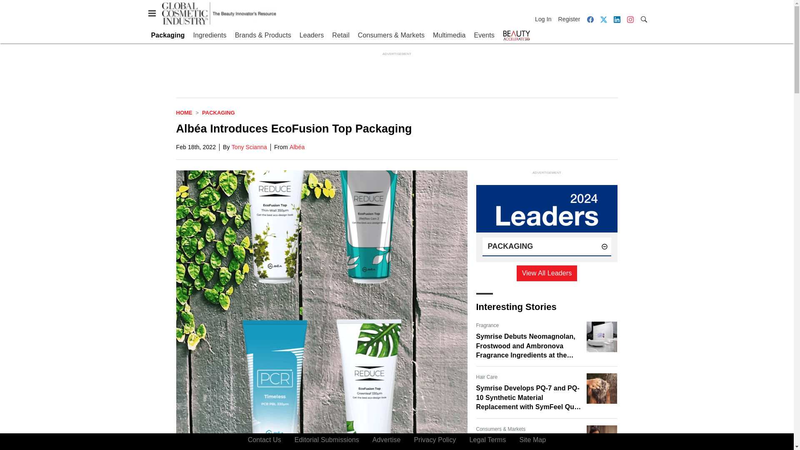 The height and width of the screenshot is (450, 800). I want to click on Packaging, so click(218, 112).